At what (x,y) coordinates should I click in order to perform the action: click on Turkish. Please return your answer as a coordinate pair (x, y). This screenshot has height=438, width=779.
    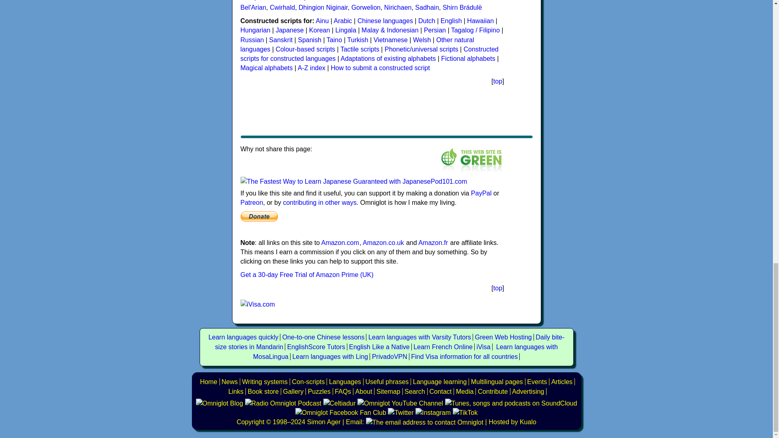
    Looking at the image, I should click on (358, 40).